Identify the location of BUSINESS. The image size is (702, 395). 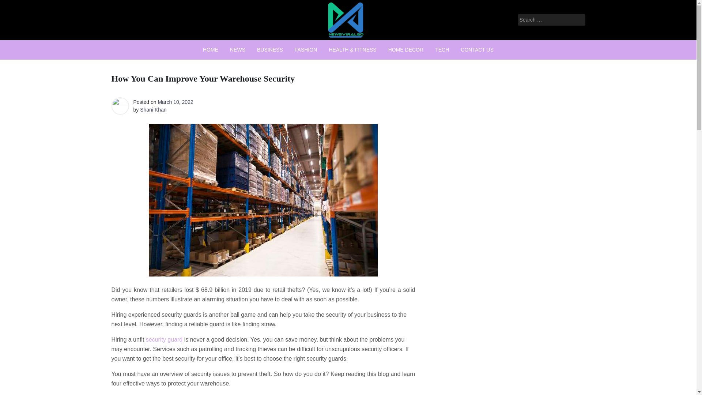
(270, 50).